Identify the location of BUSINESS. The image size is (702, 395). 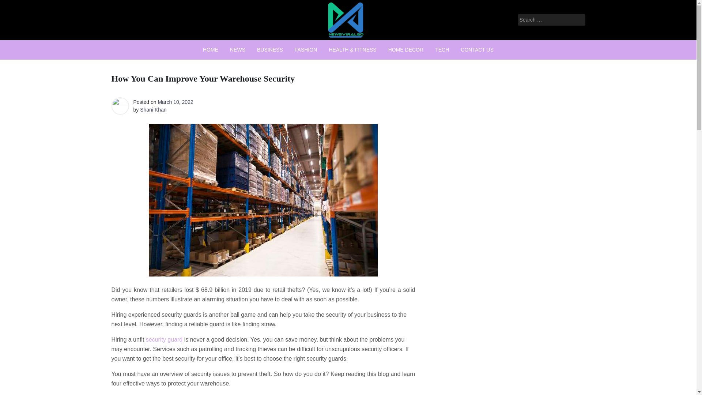
(270, 50).